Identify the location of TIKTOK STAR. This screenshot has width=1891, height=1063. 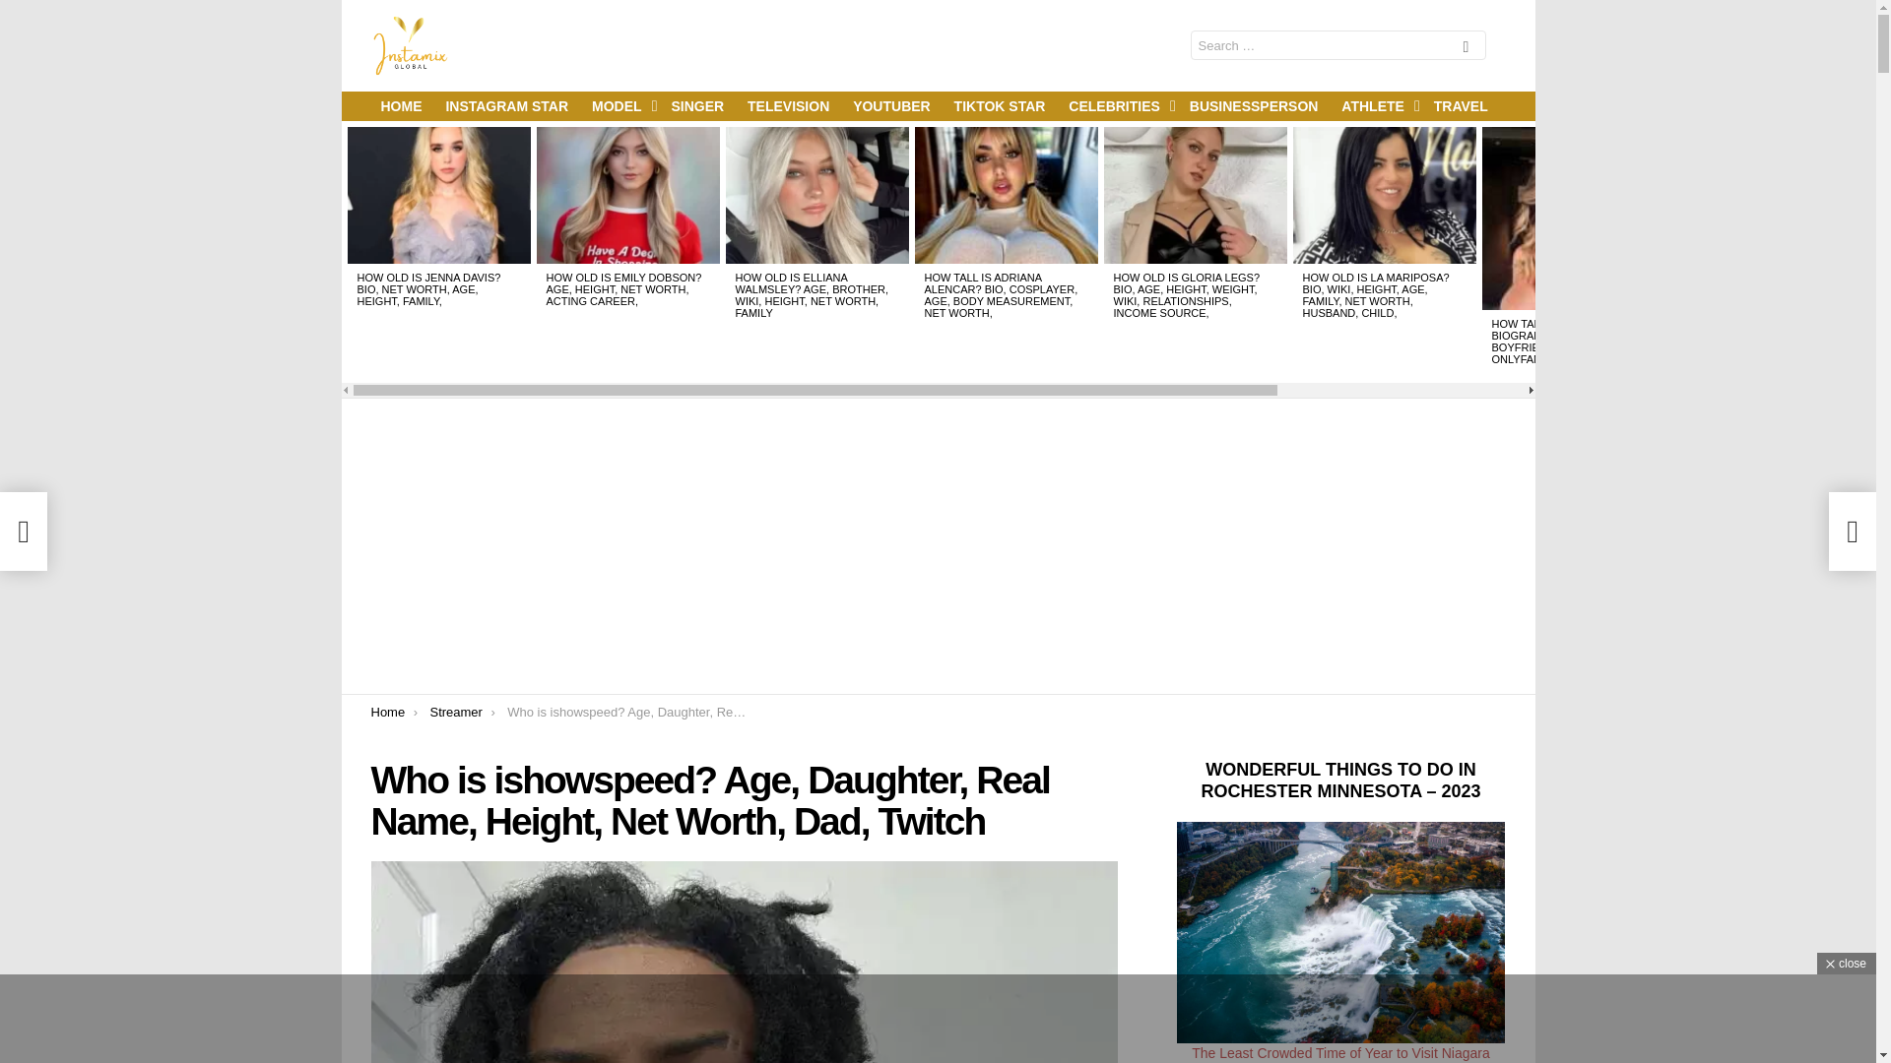
(999, 106).